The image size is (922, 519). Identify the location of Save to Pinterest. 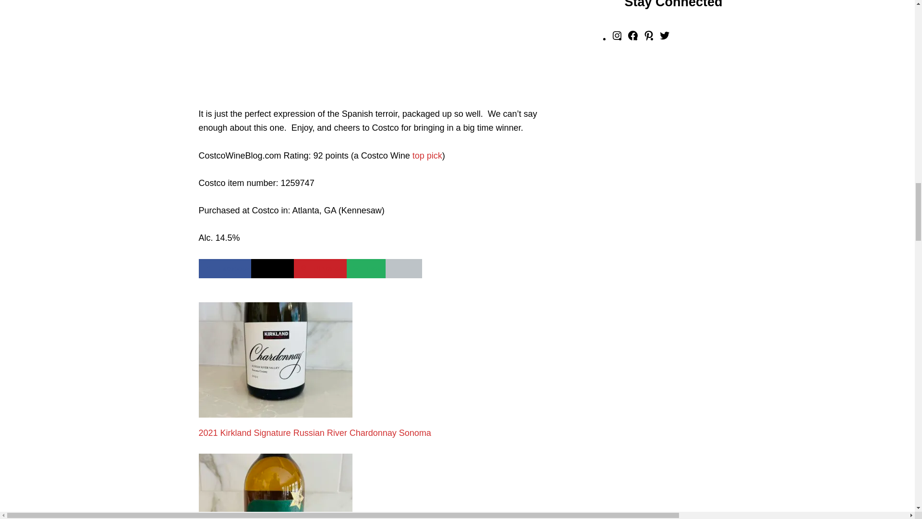
(320, 268).